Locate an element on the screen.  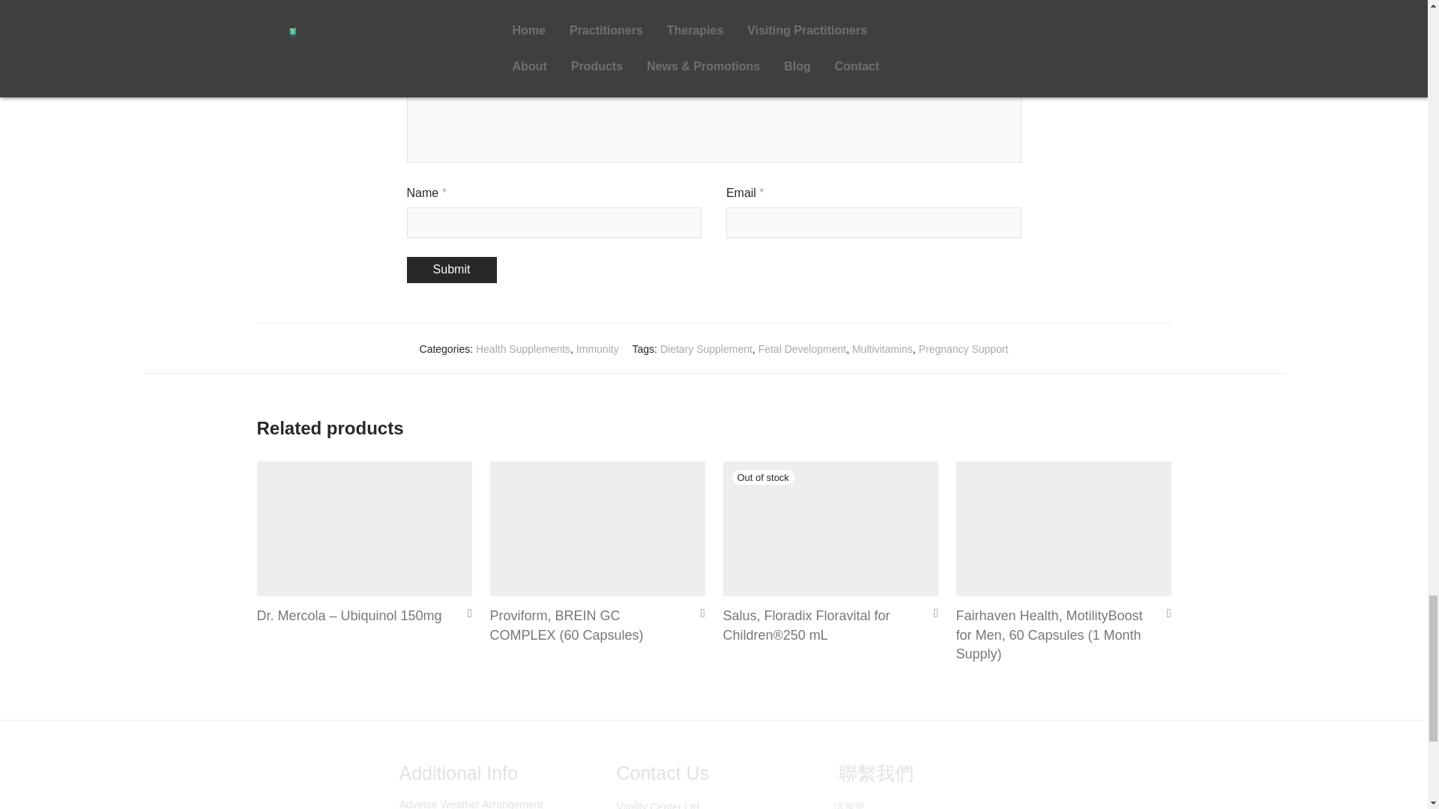
Add to Wishlist is located at coordinates (697, 613).